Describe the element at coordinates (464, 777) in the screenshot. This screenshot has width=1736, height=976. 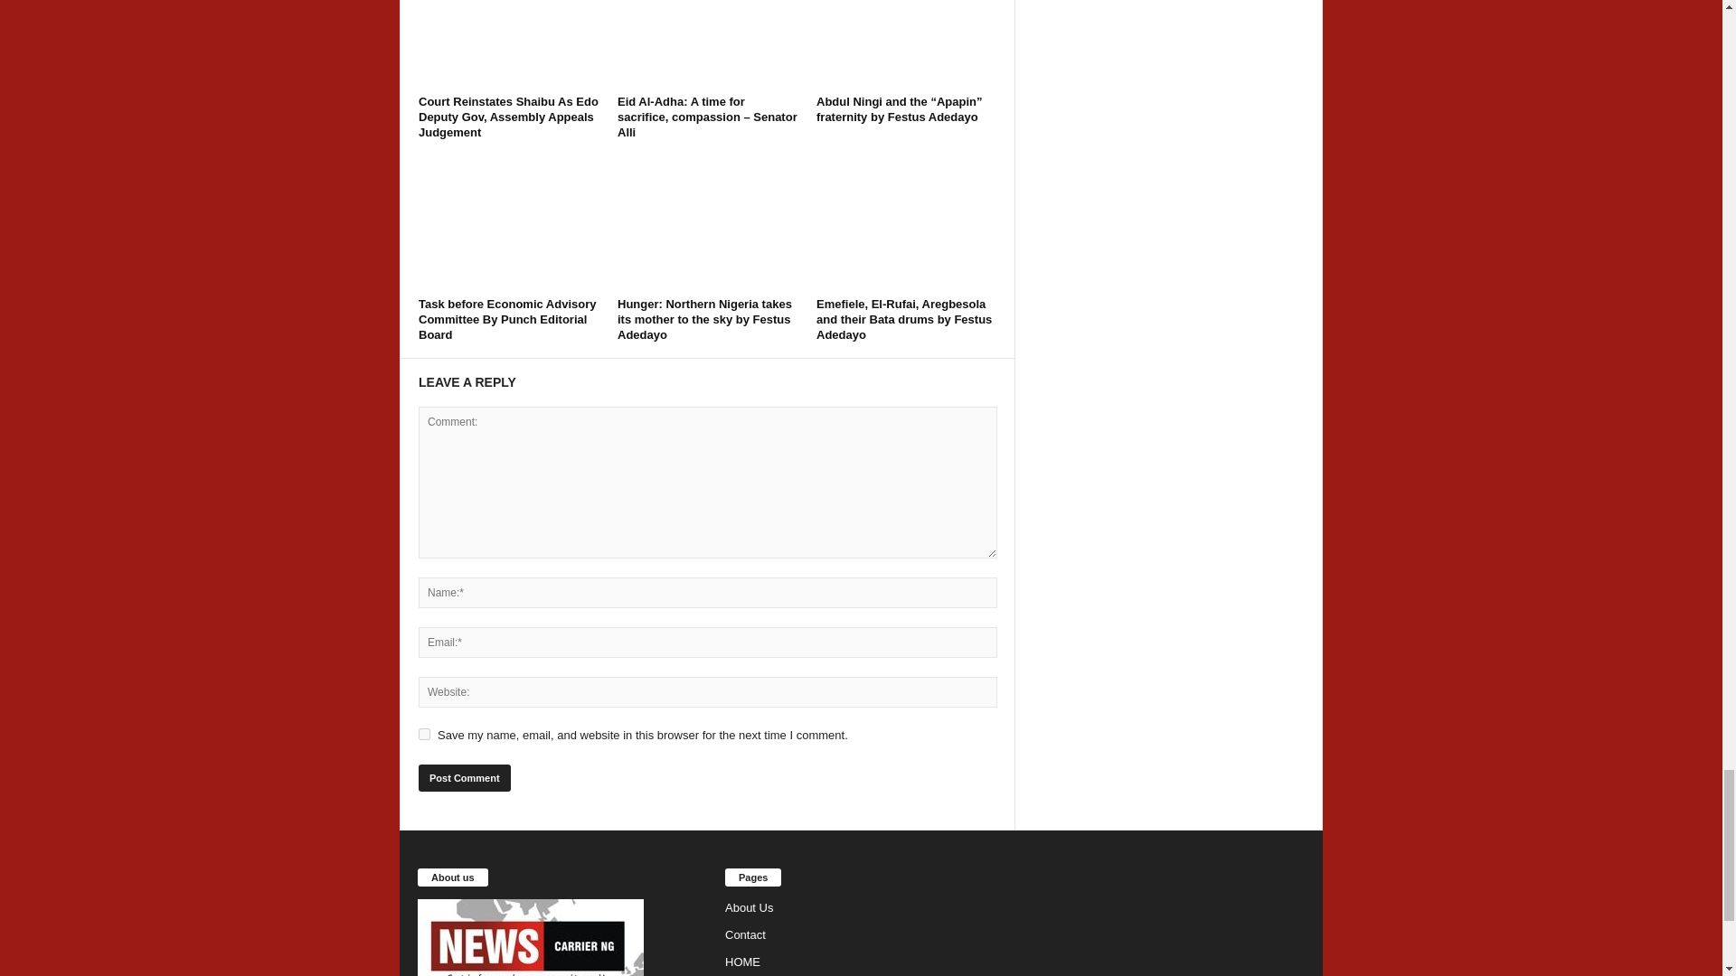
I see `Post Comment` at that location.